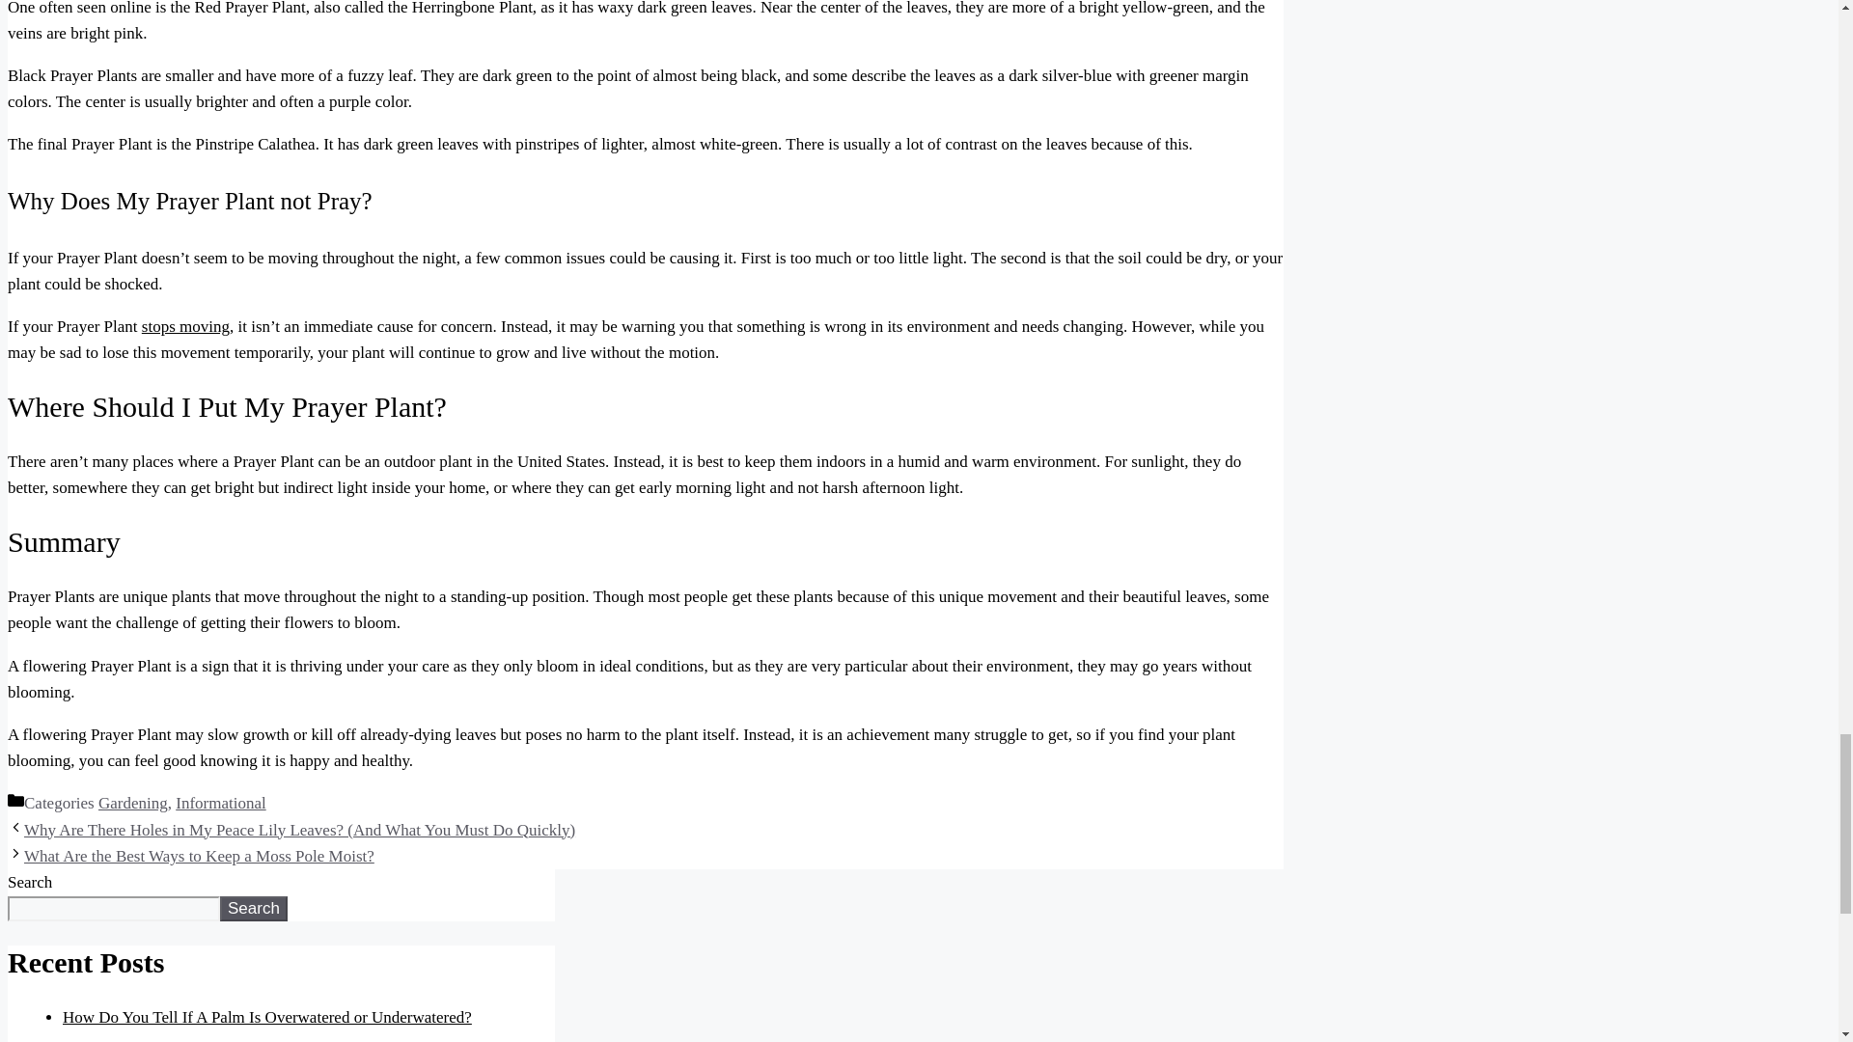 The height and width of the screenshot is (1042, 1853). I want to click on Gardening, so click(133, 803).